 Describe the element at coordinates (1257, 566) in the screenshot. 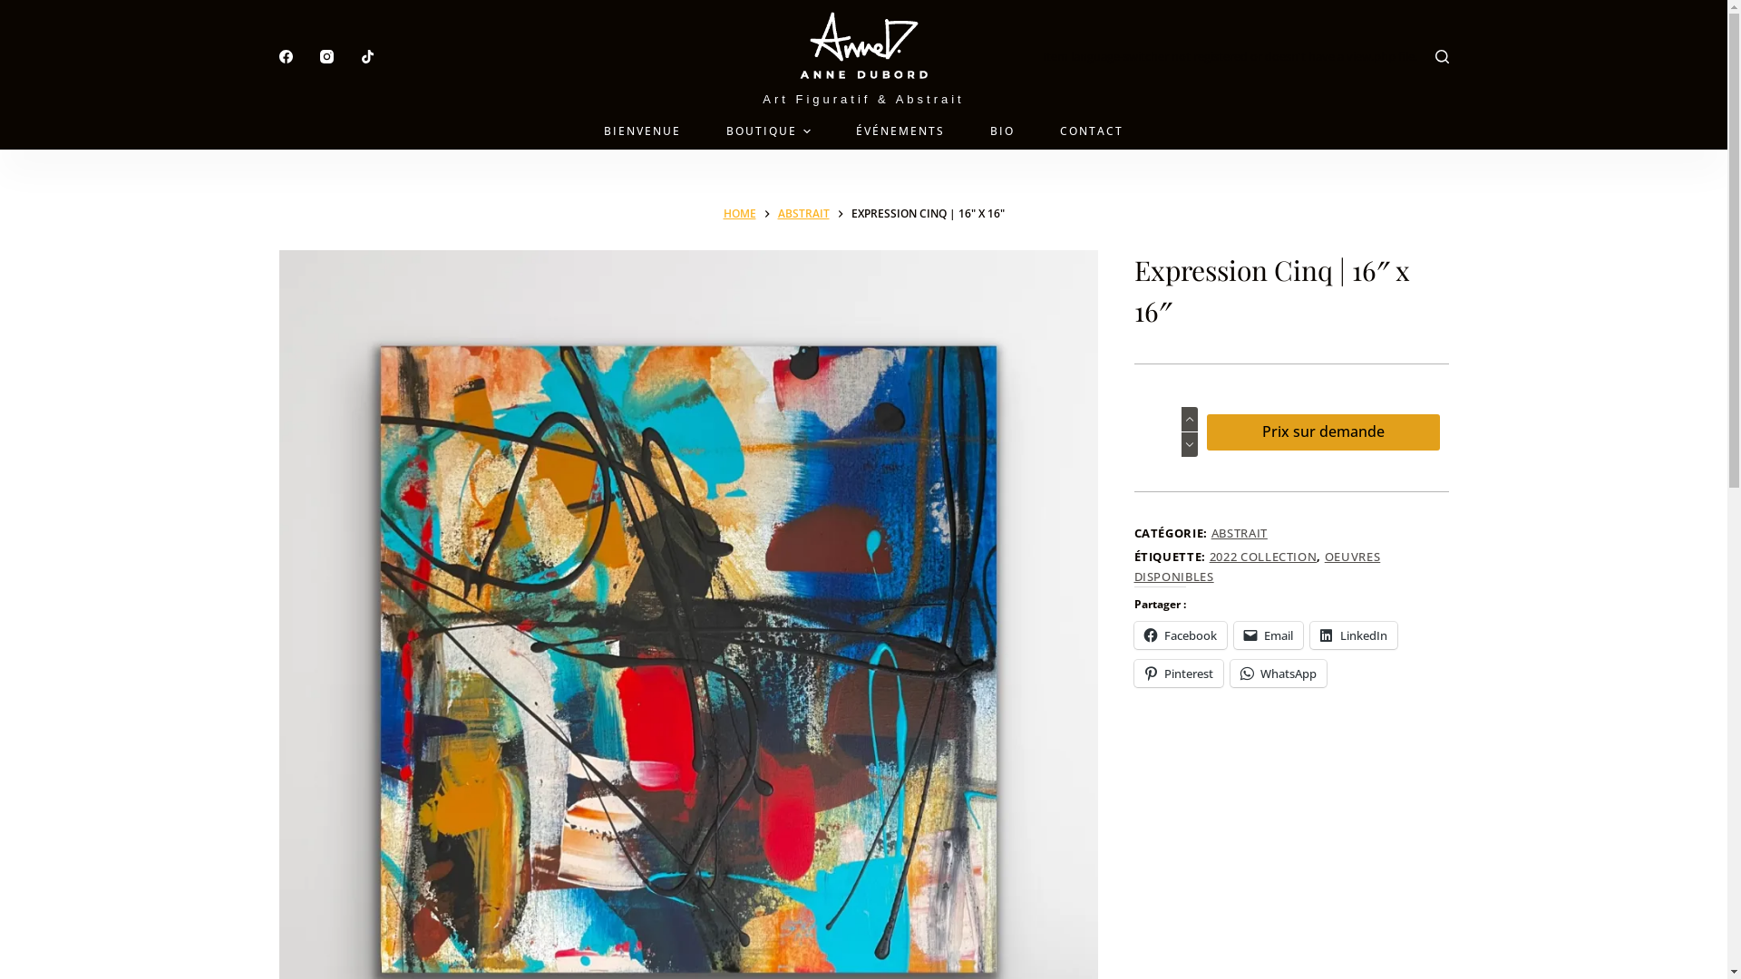

I see `OEUVRES DISPONIBLES` at that location.